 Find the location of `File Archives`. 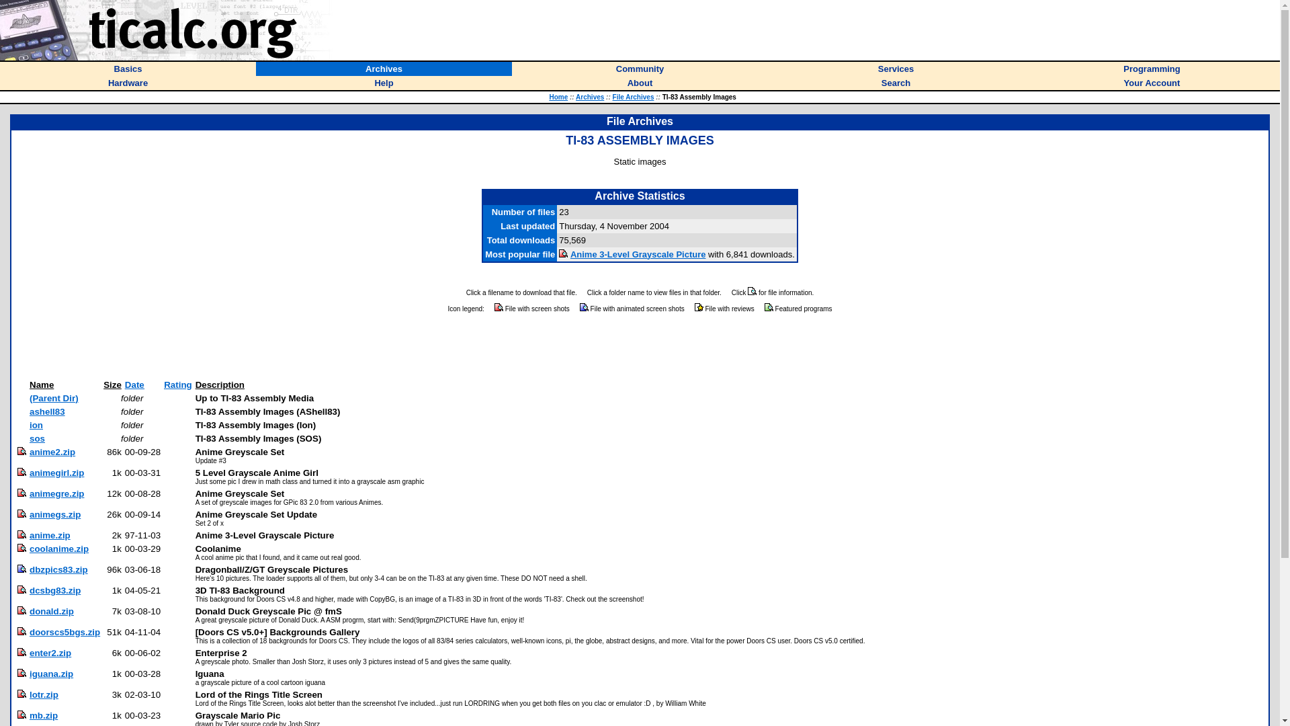

File Archives is located at coordinates (633, 97).